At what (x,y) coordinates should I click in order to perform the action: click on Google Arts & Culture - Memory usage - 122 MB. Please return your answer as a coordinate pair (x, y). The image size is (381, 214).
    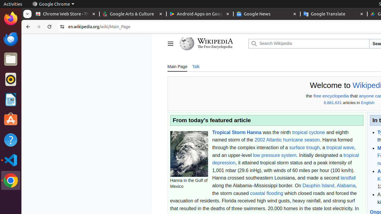
    Looking at the image, I should click on (133, 14).